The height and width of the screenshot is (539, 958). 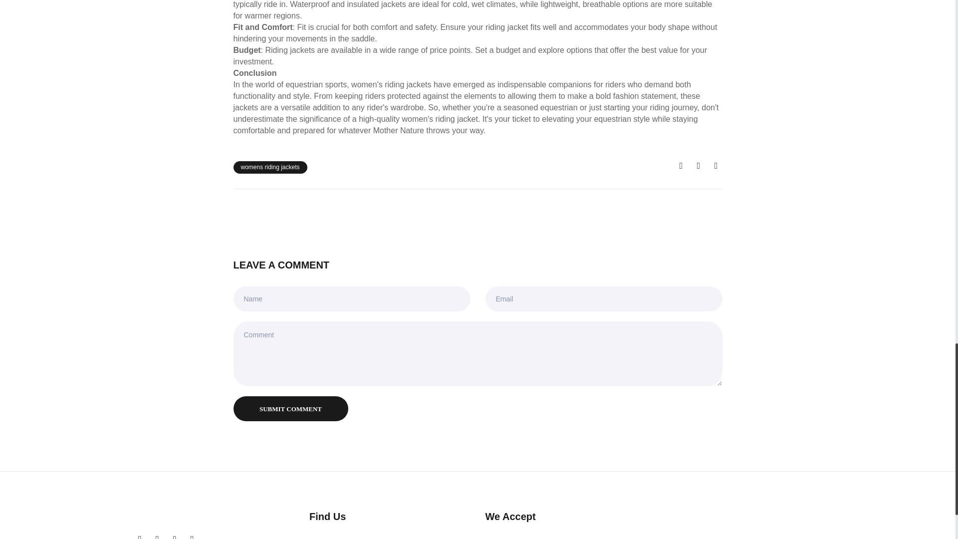 I want to click on Share on twitter, so click(x=699, y=166).